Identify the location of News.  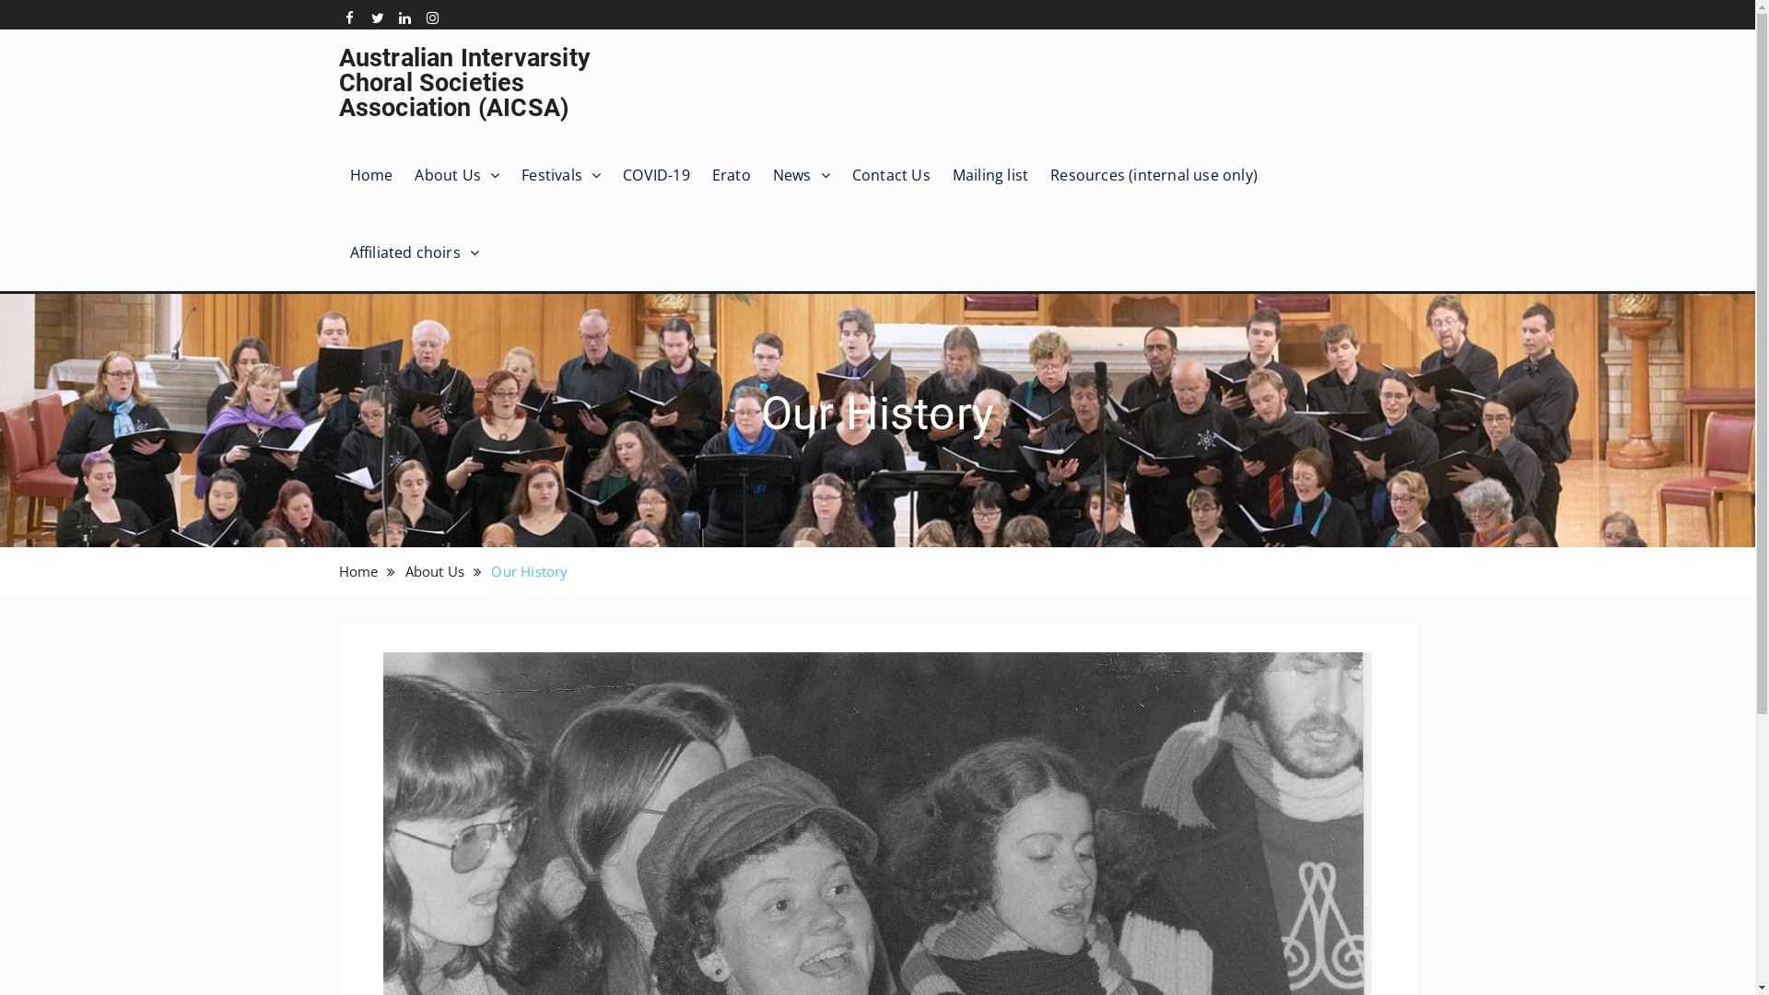
(802, 175).